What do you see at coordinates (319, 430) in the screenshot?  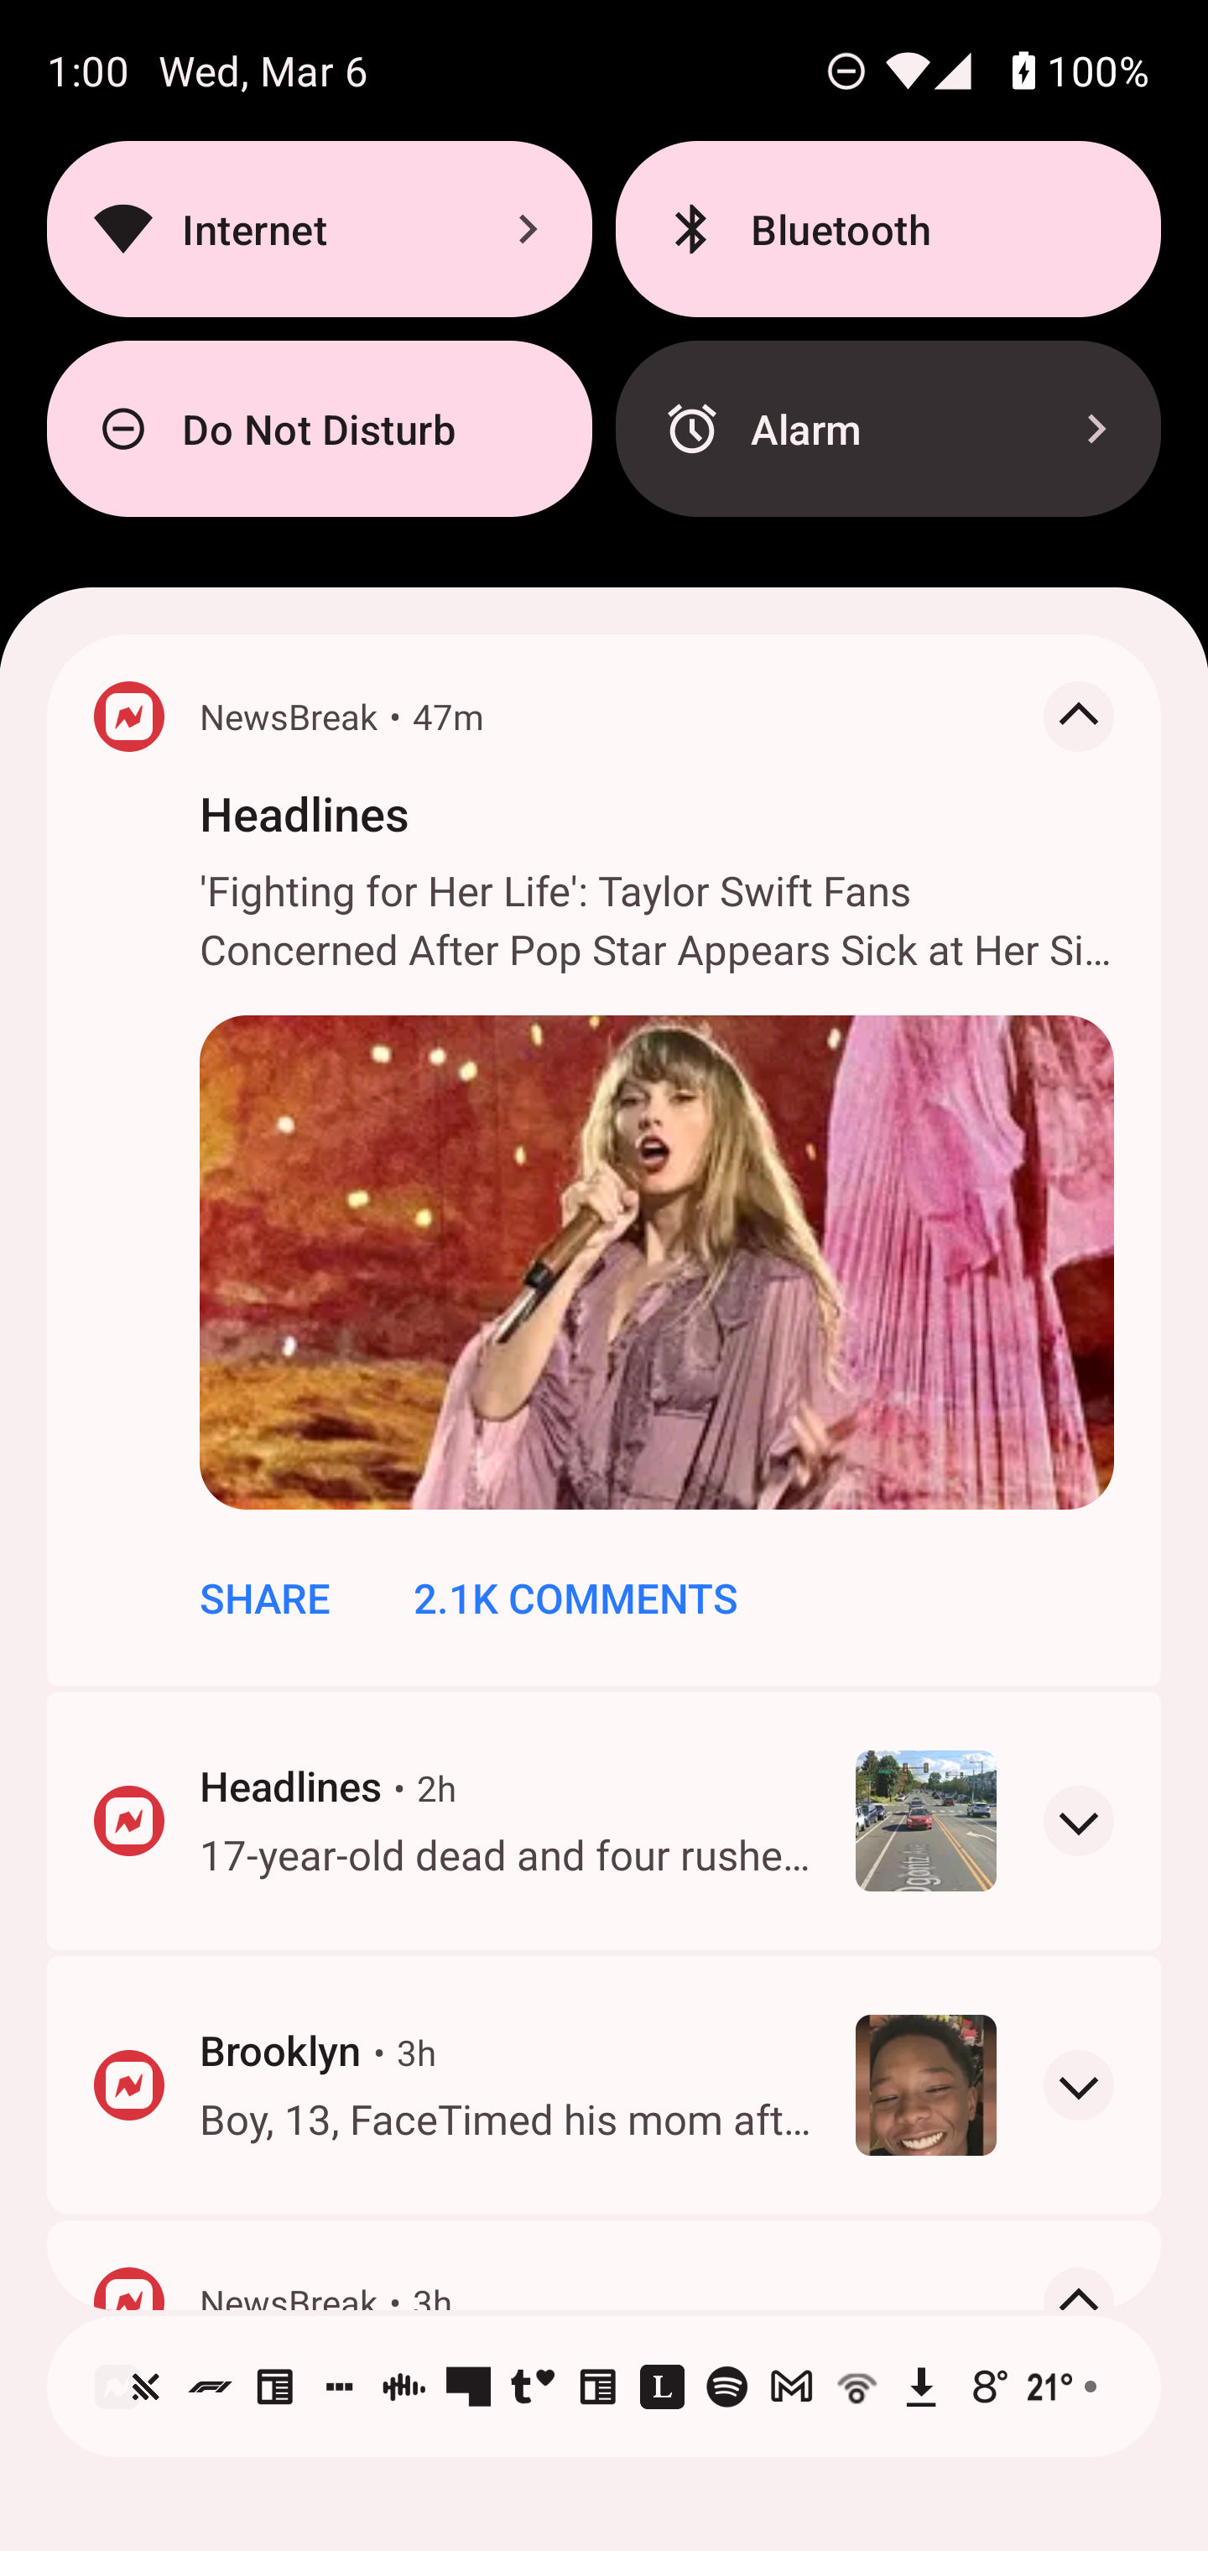 I see `On Do Not Disturb.,  Do Not Disturb` at bounding box center [319, 430].